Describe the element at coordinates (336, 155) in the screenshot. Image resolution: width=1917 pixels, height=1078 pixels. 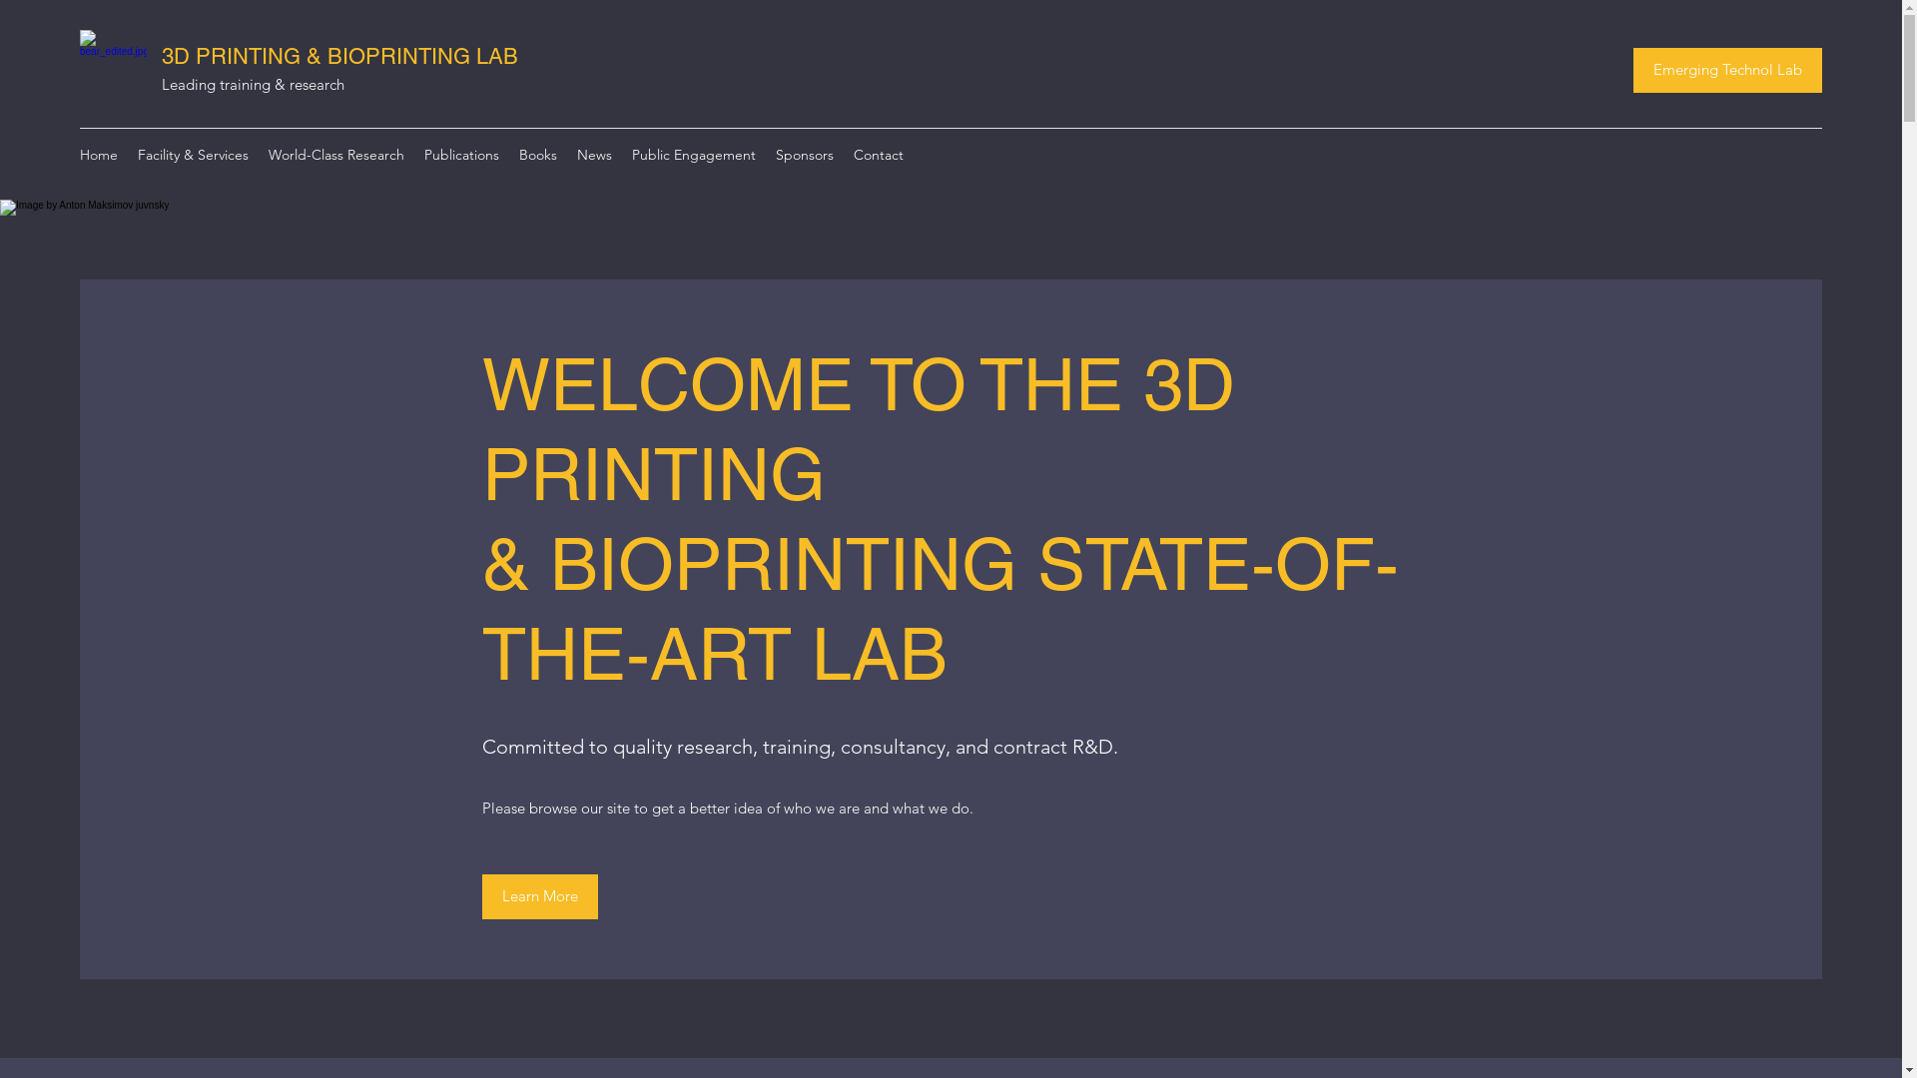
I see `World-Class Research` at that location.